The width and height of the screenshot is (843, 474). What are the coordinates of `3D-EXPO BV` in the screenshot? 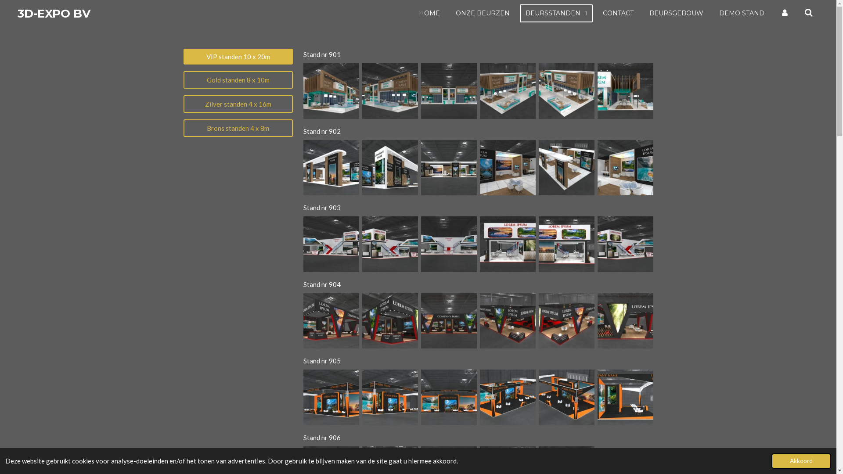 It's located at (54, 13).